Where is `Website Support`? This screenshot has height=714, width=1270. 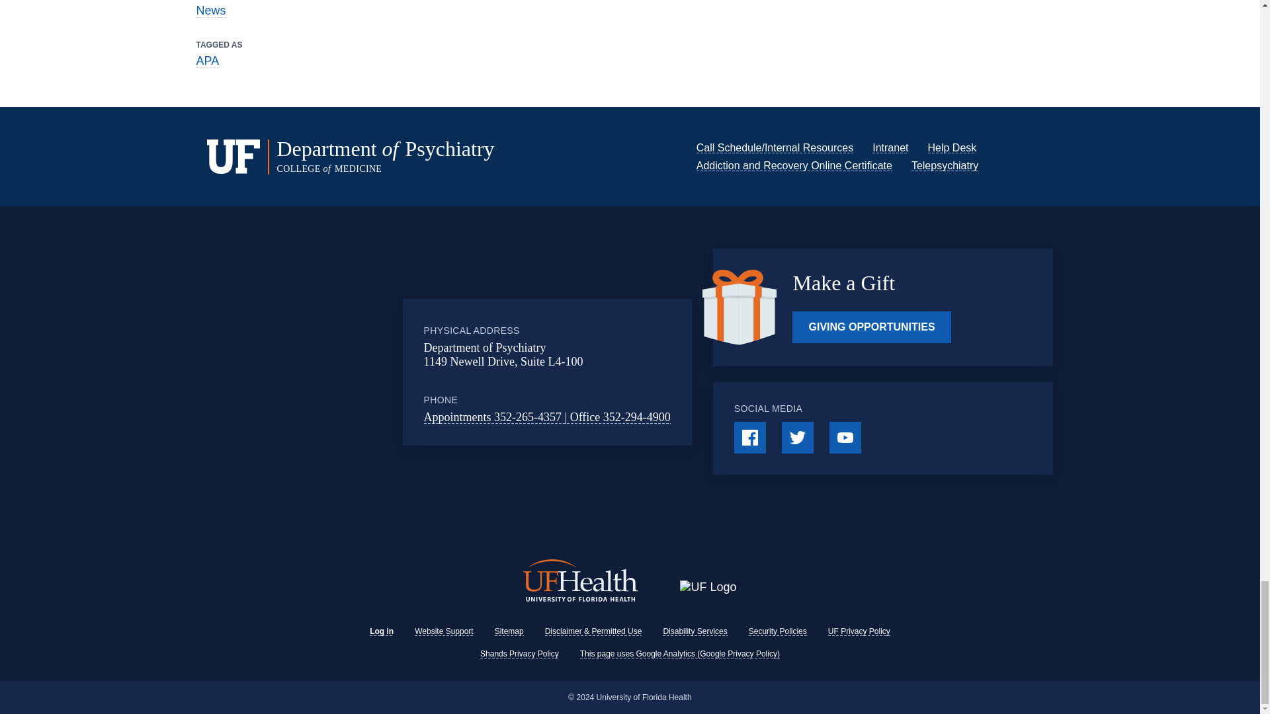
Website Support is located at coordinates (444, 631).